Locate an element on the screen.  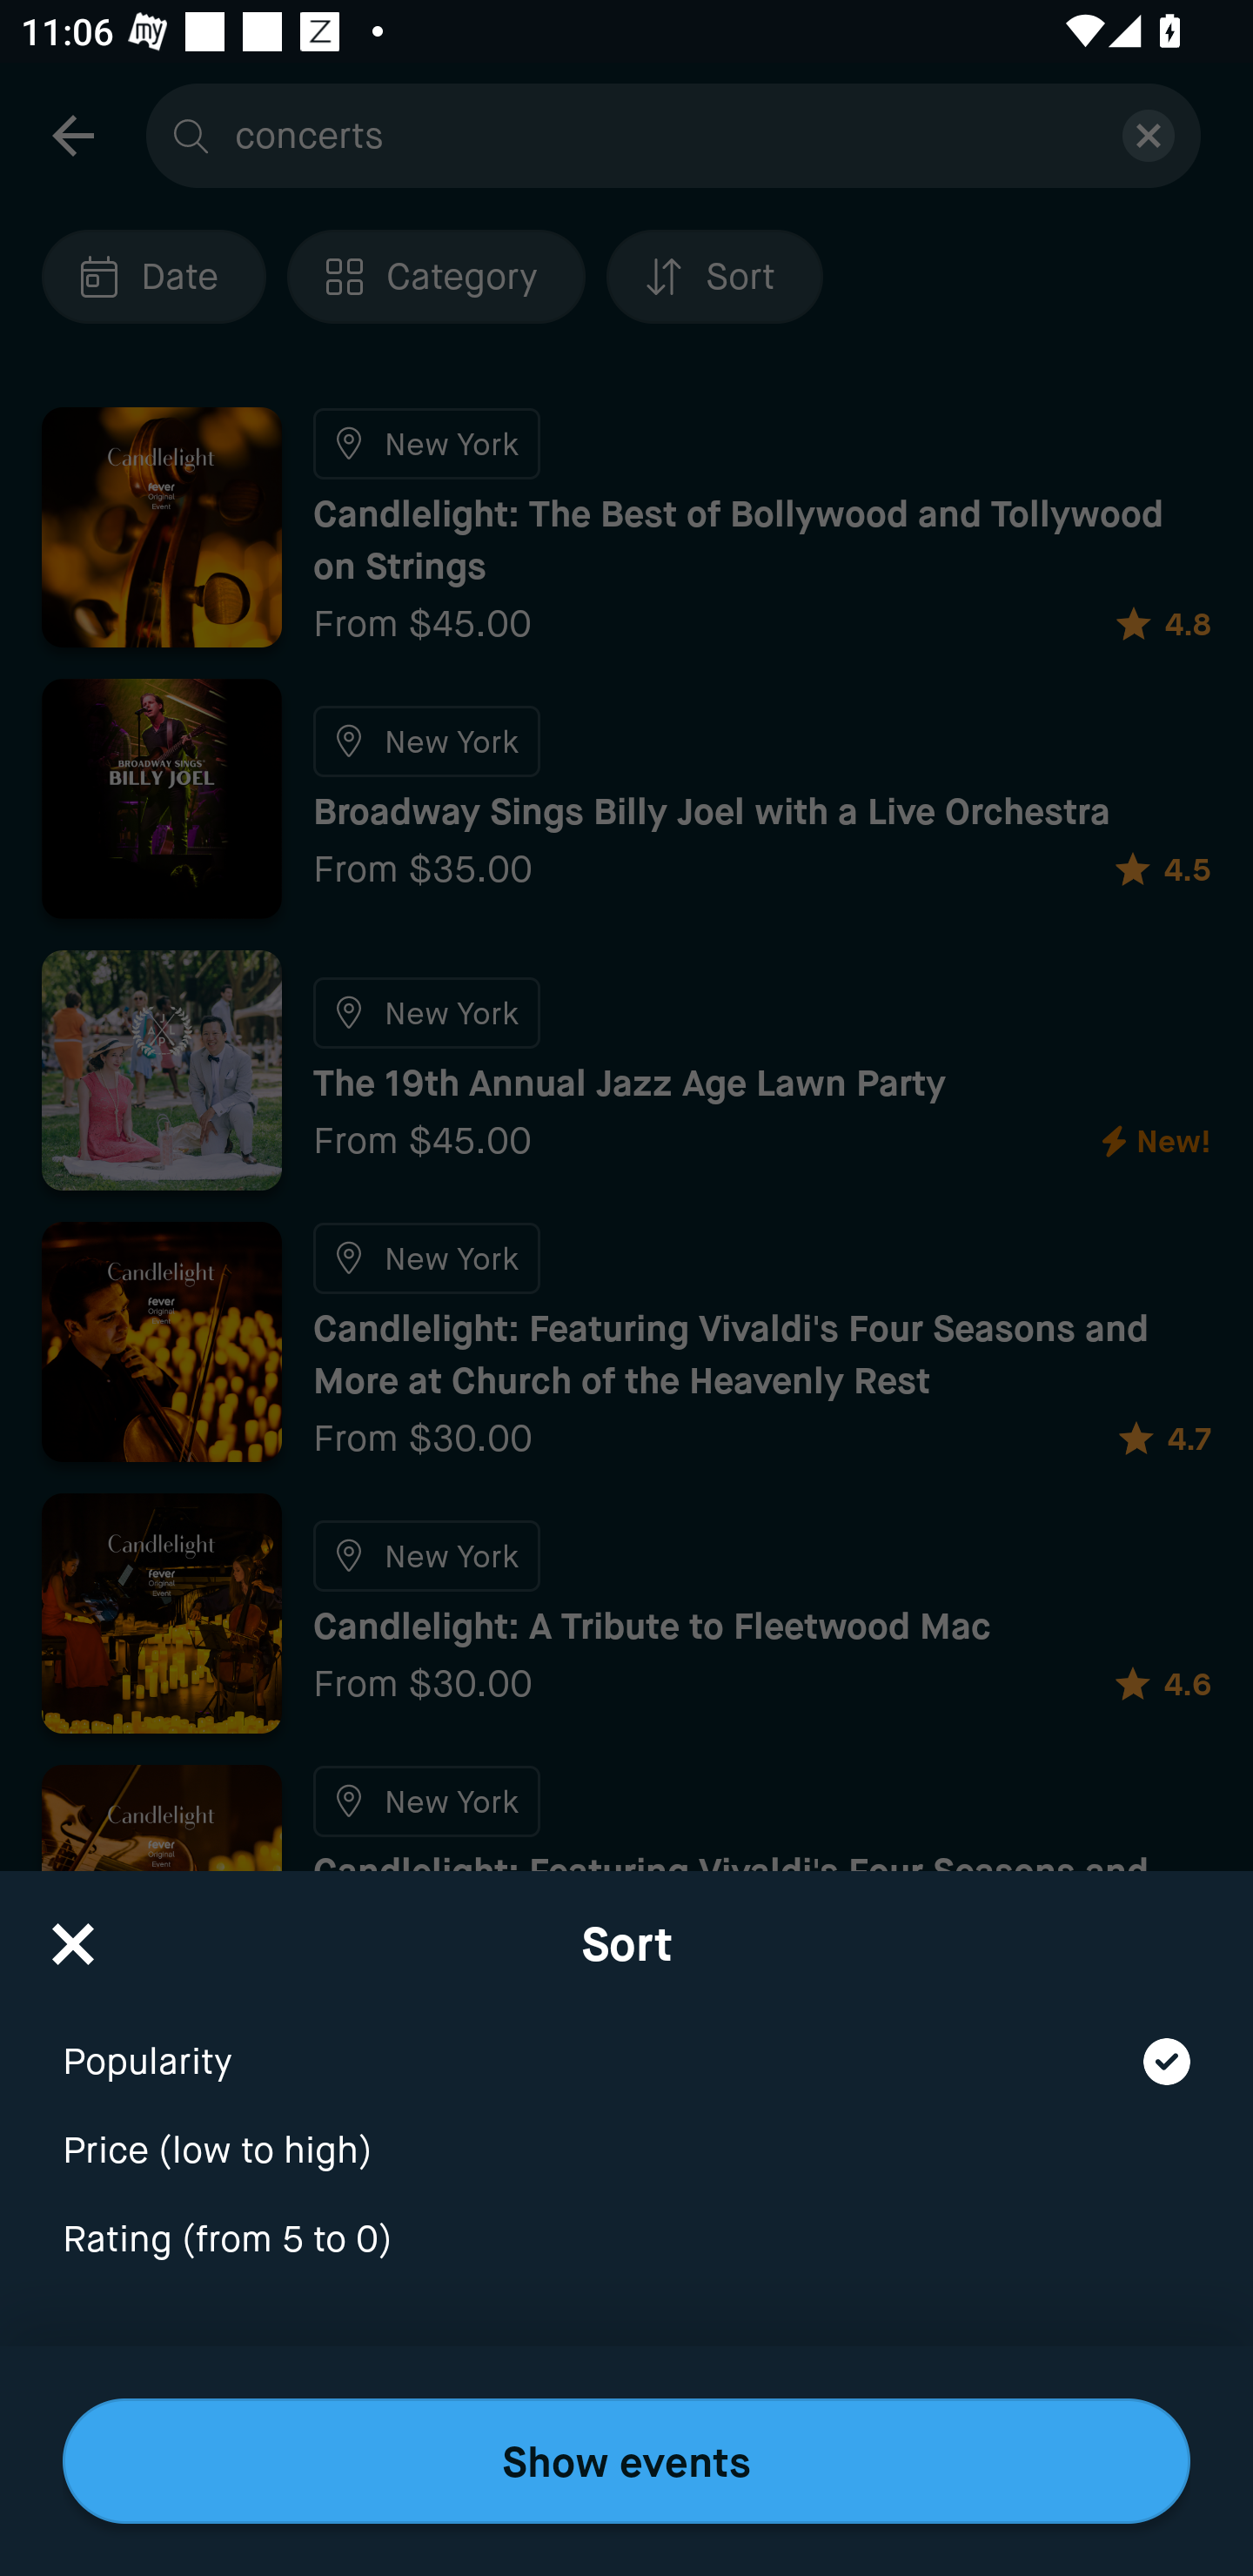
Show events is located at coordinates (626, 2461).